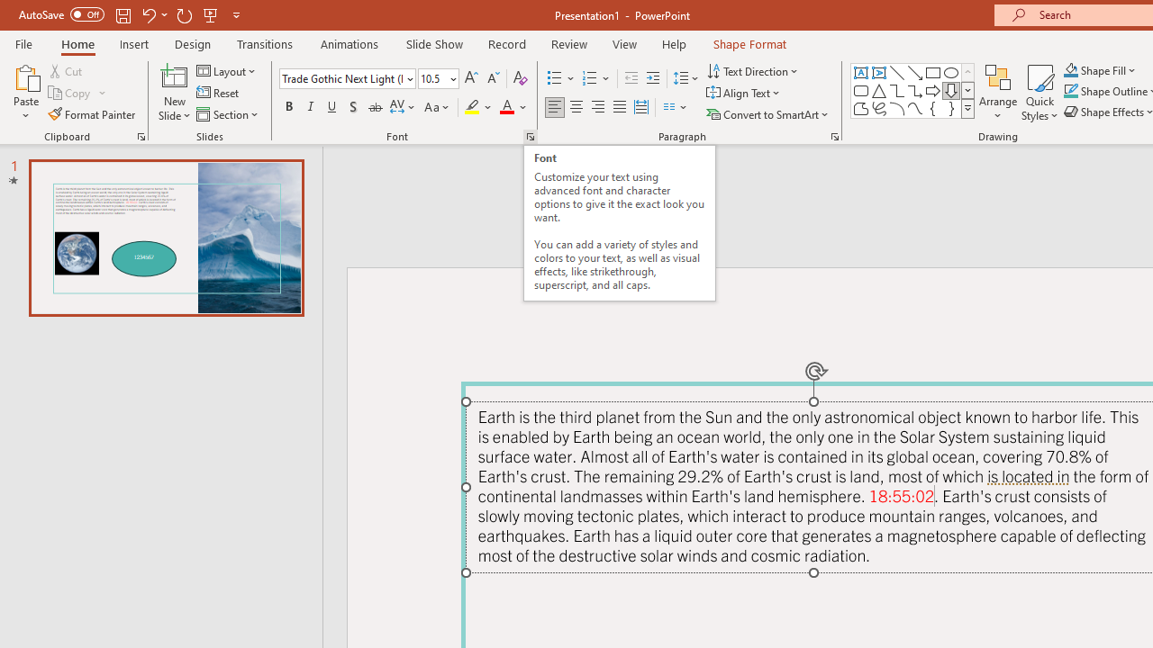 This screenshot has width=1153, height=648. I want to click on Bold, so click(288, 108).